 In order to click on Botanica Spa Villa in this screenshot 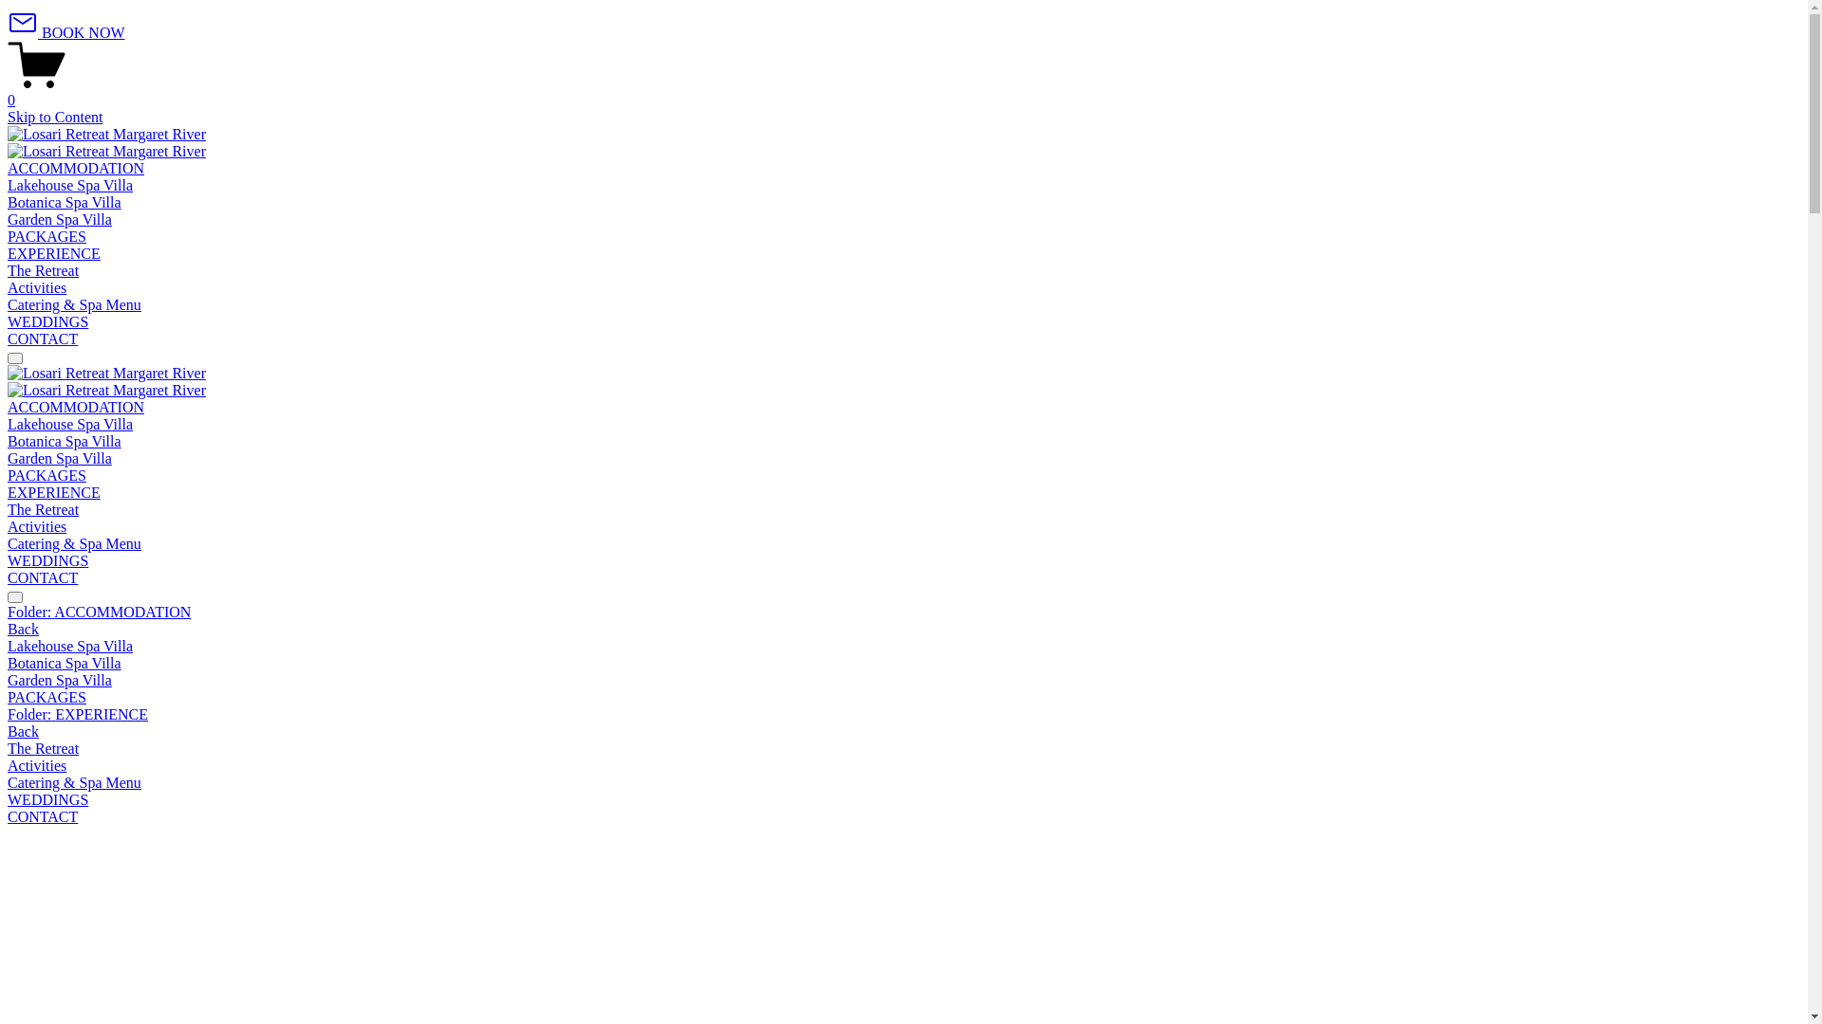, I will do `click(65, 203)`.